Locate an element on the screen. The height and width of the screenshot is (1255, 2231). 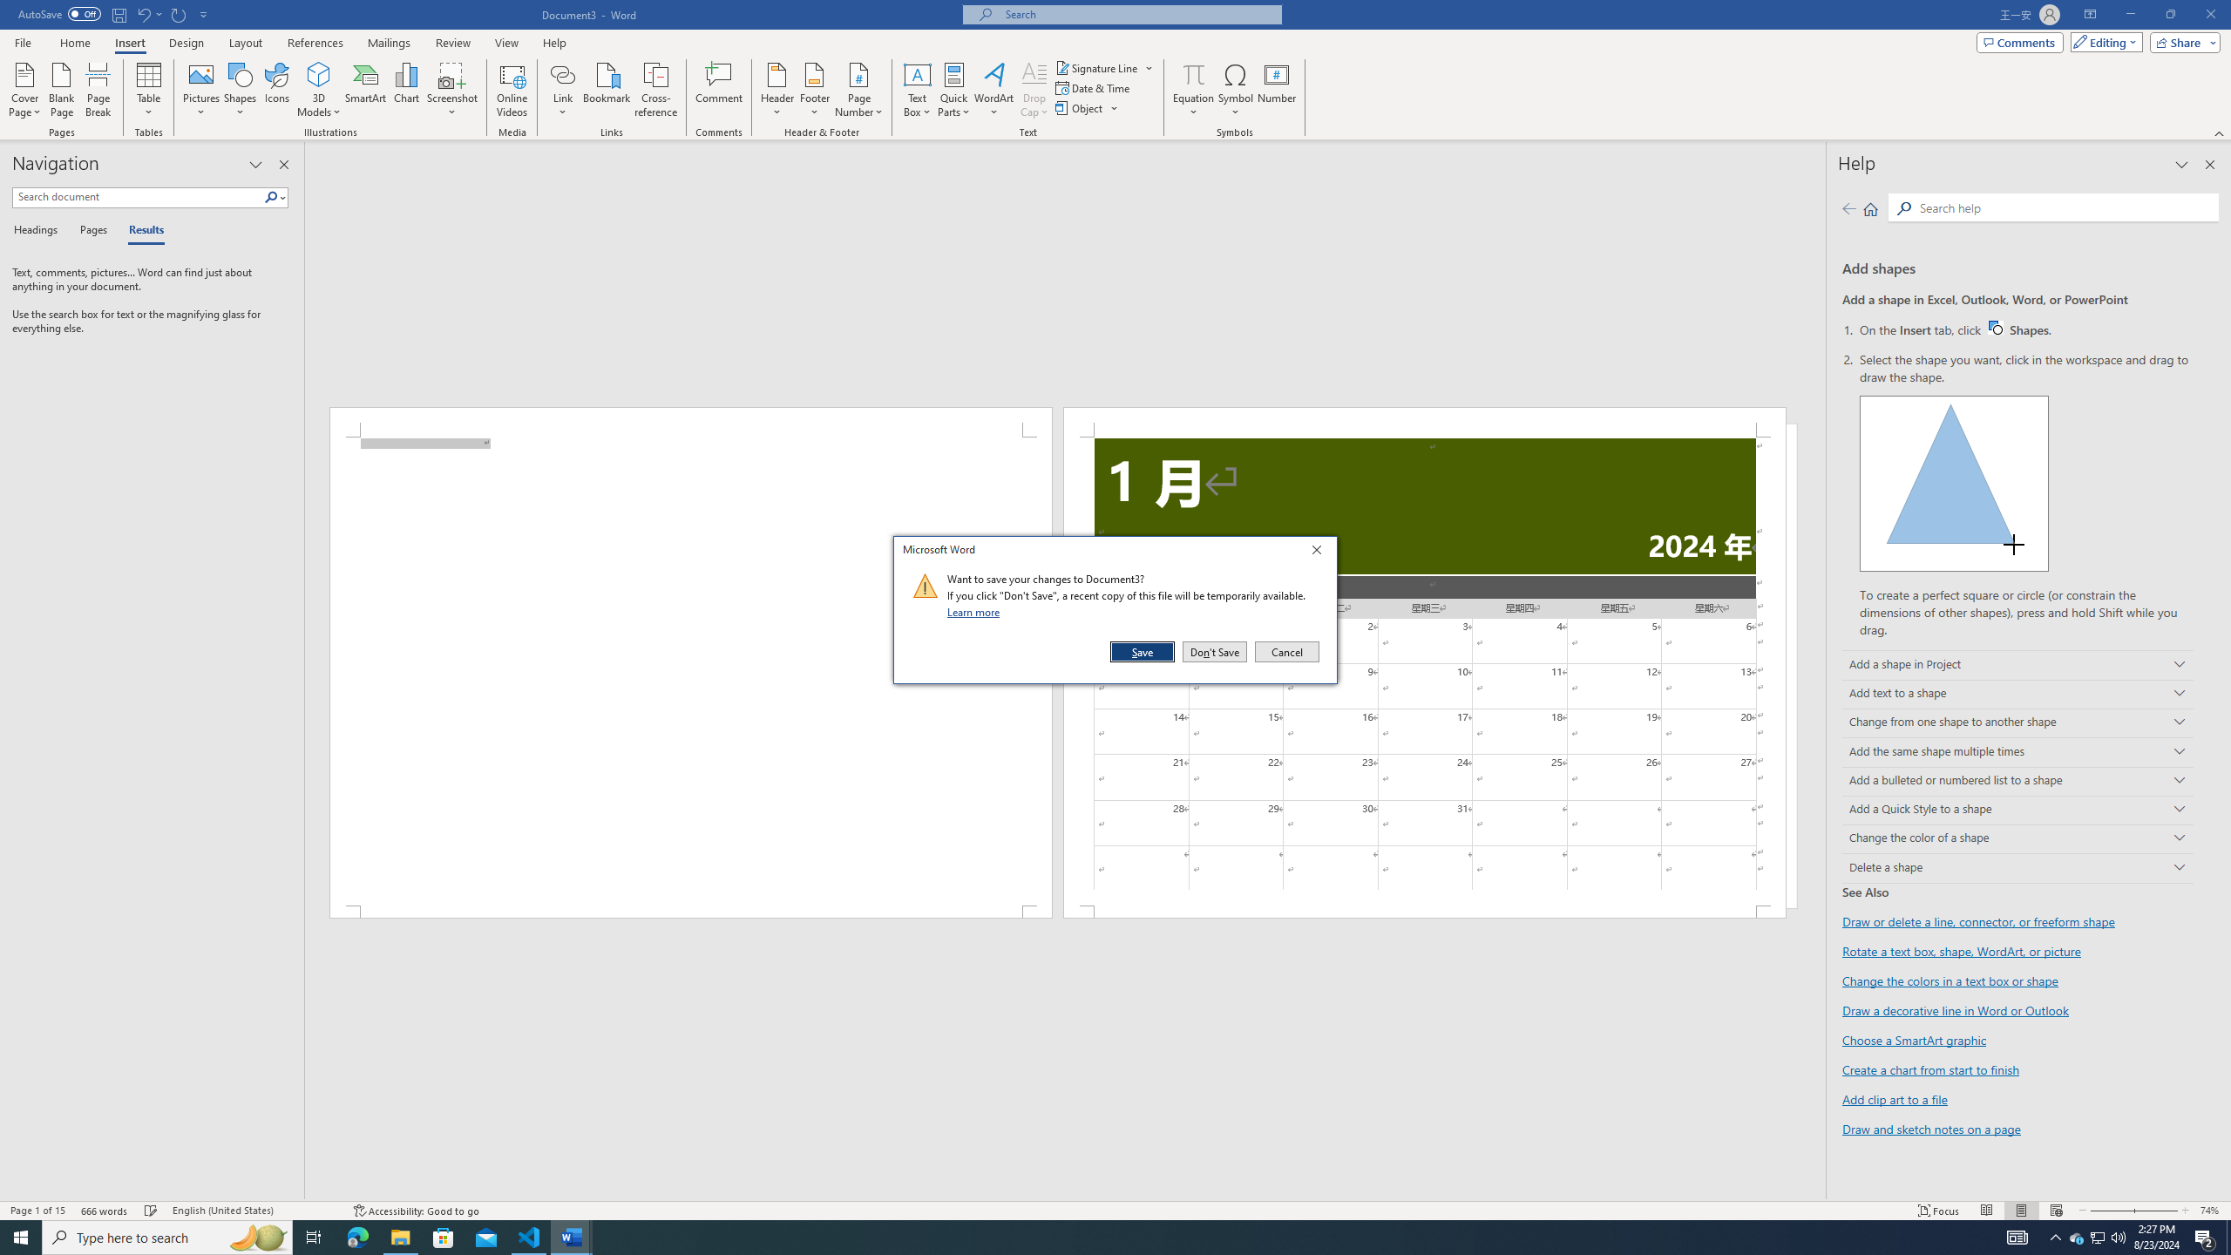
Q2790: 100% is located at coordinates (2118, 1238).